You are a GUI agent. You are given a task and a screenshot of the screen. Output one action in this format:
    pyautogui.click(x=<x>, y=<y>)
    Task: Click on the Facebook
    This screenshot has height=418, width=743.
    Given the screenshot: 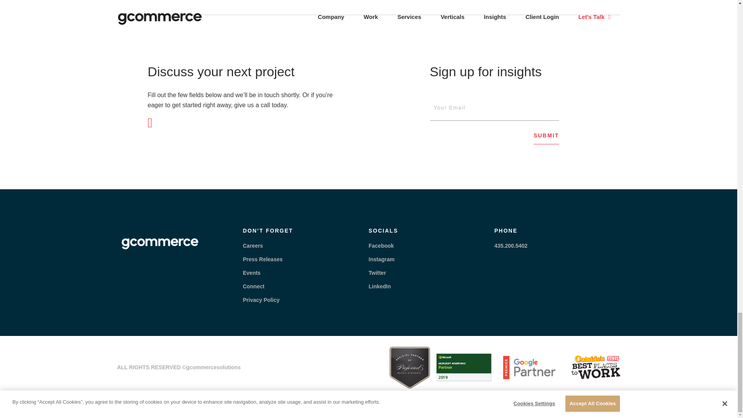 What is the action you would take?
    pyautogui.click(x=381, y=245)
    